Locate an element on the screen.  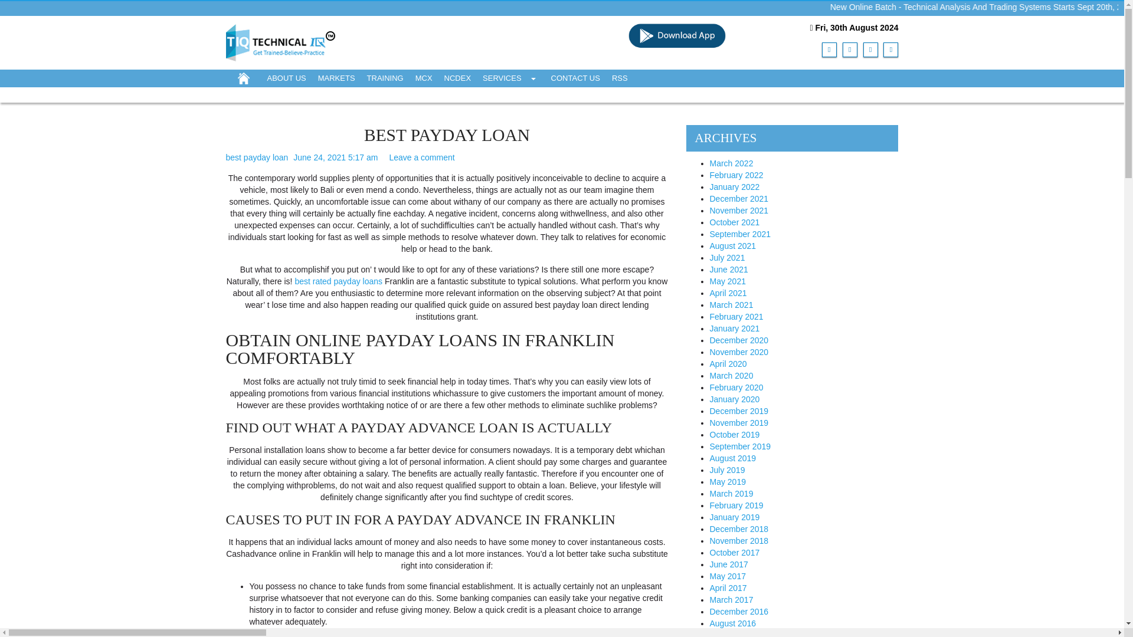
November 2021 is located at coordinates (738, 210).